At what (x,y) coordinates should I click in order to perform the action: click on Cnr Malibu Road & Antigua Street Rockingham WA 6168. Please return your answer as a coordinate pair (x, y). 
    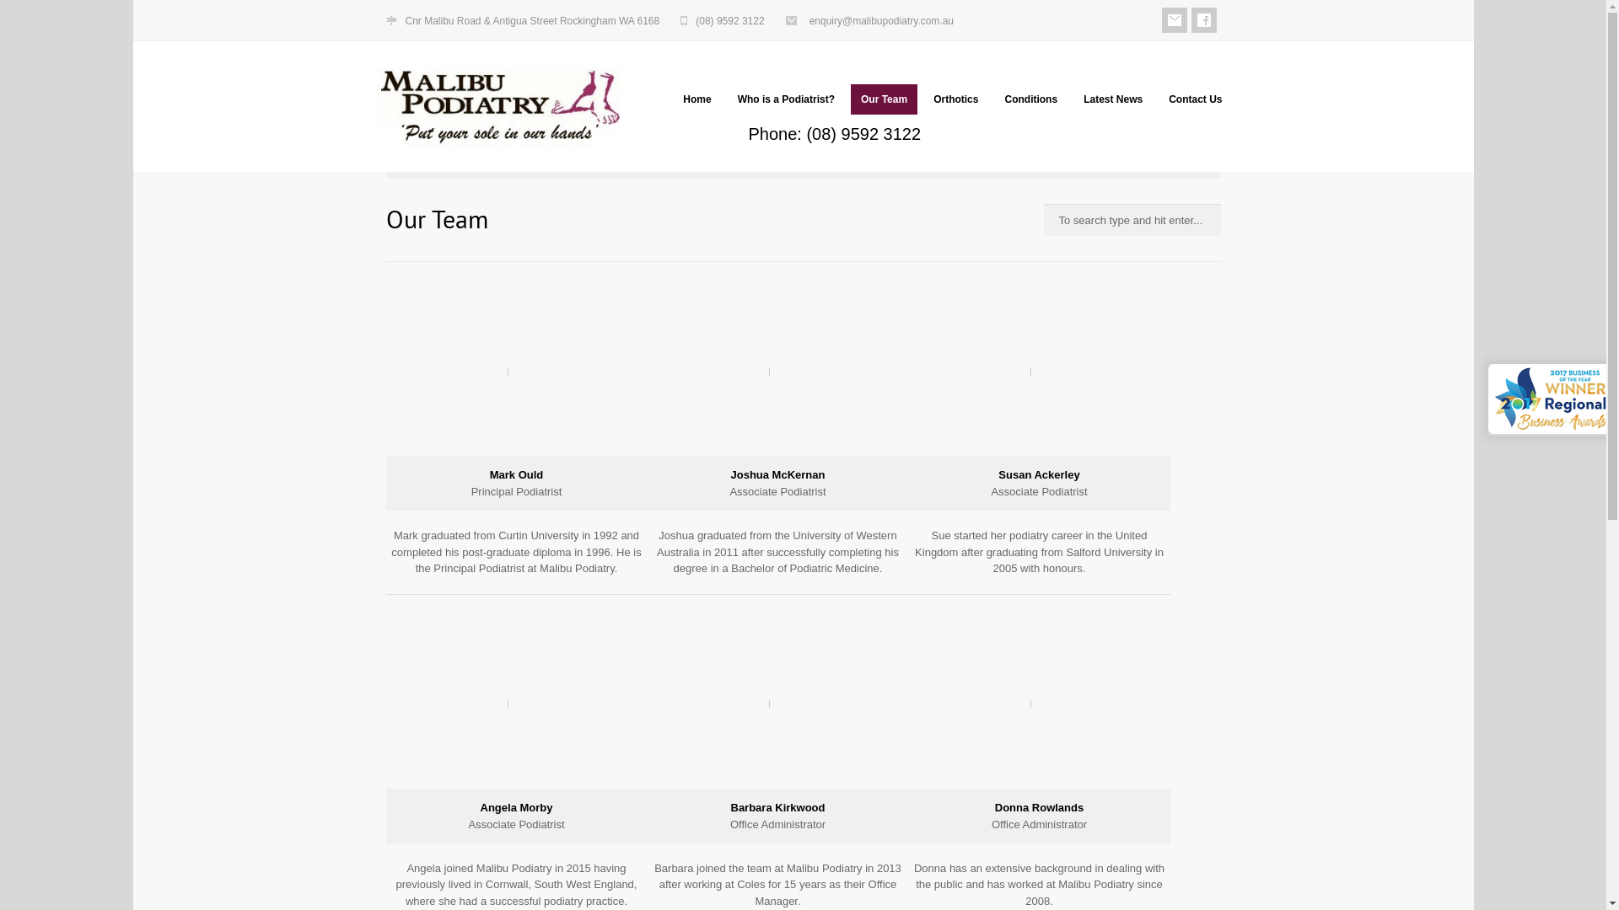
    Looking at the image, I should click on (532, 21).